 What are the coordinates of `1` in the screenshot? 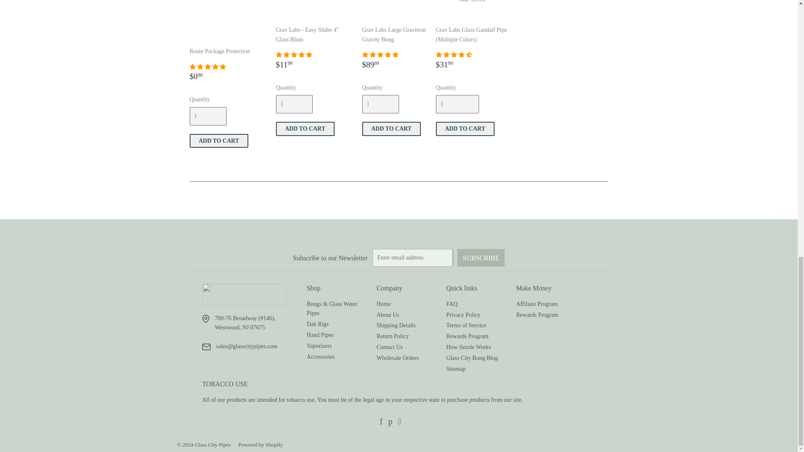 It's located at (207, 116).